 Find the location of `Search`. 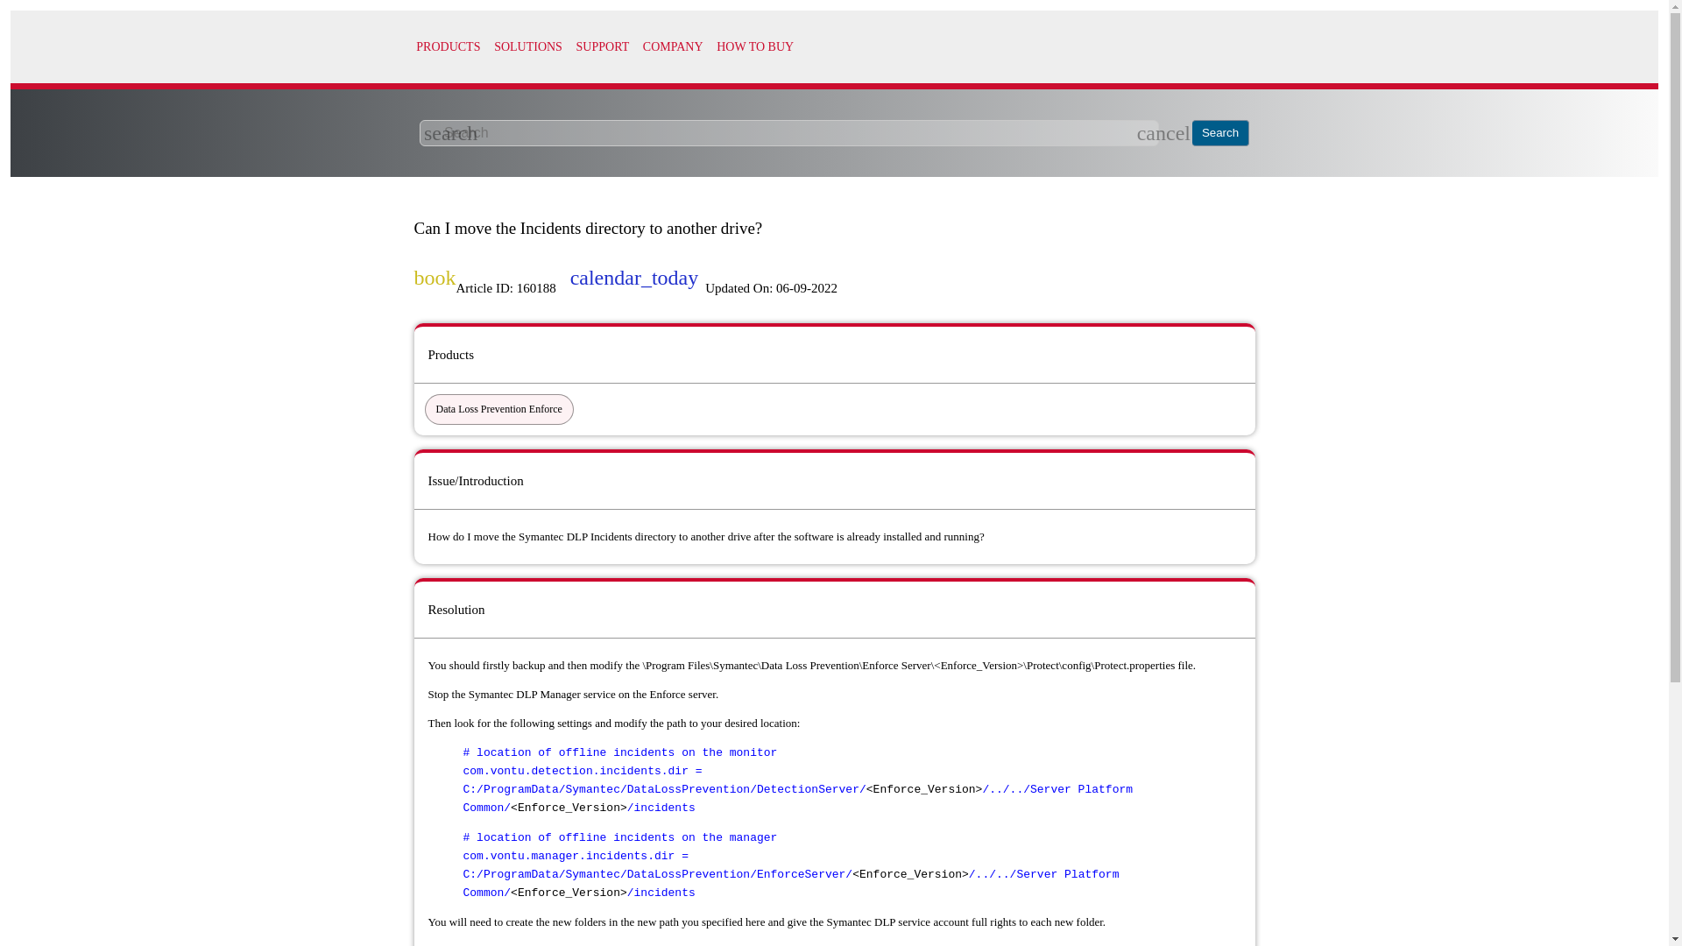

Search is located at coordinates (1221, 133).